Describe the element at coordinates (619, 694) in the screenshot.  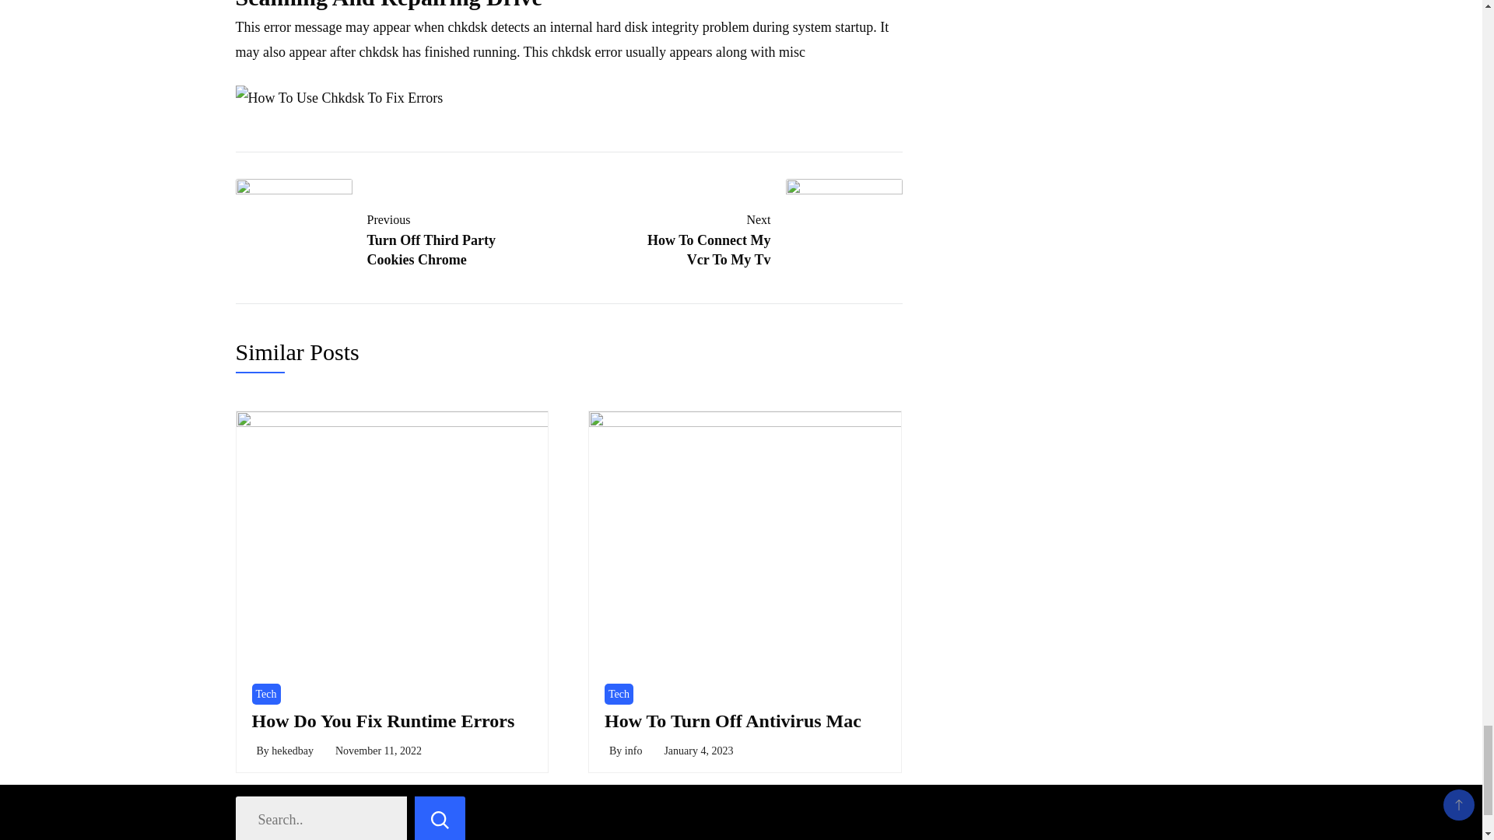
I see `info` at that location.